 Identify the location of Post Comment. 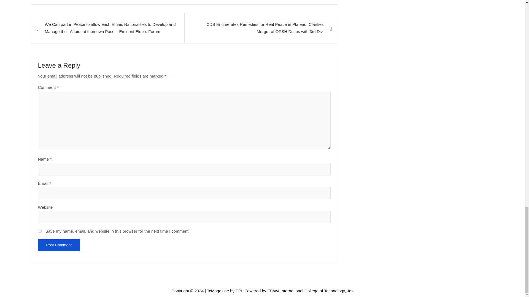
(59, 245).